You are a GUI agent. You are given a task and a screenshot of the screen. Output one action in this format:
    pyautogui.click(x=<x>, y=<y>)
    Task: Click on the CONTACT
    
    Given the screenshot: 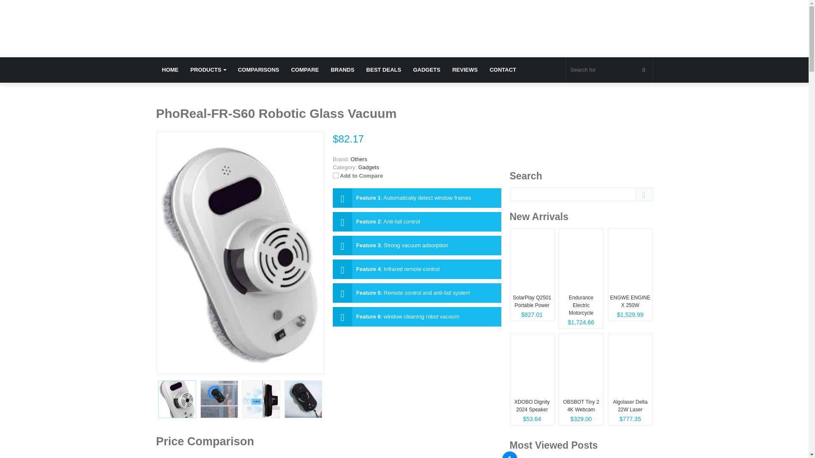 What is the action you would take?
    pyautogui.click(x=503, y=70)
    